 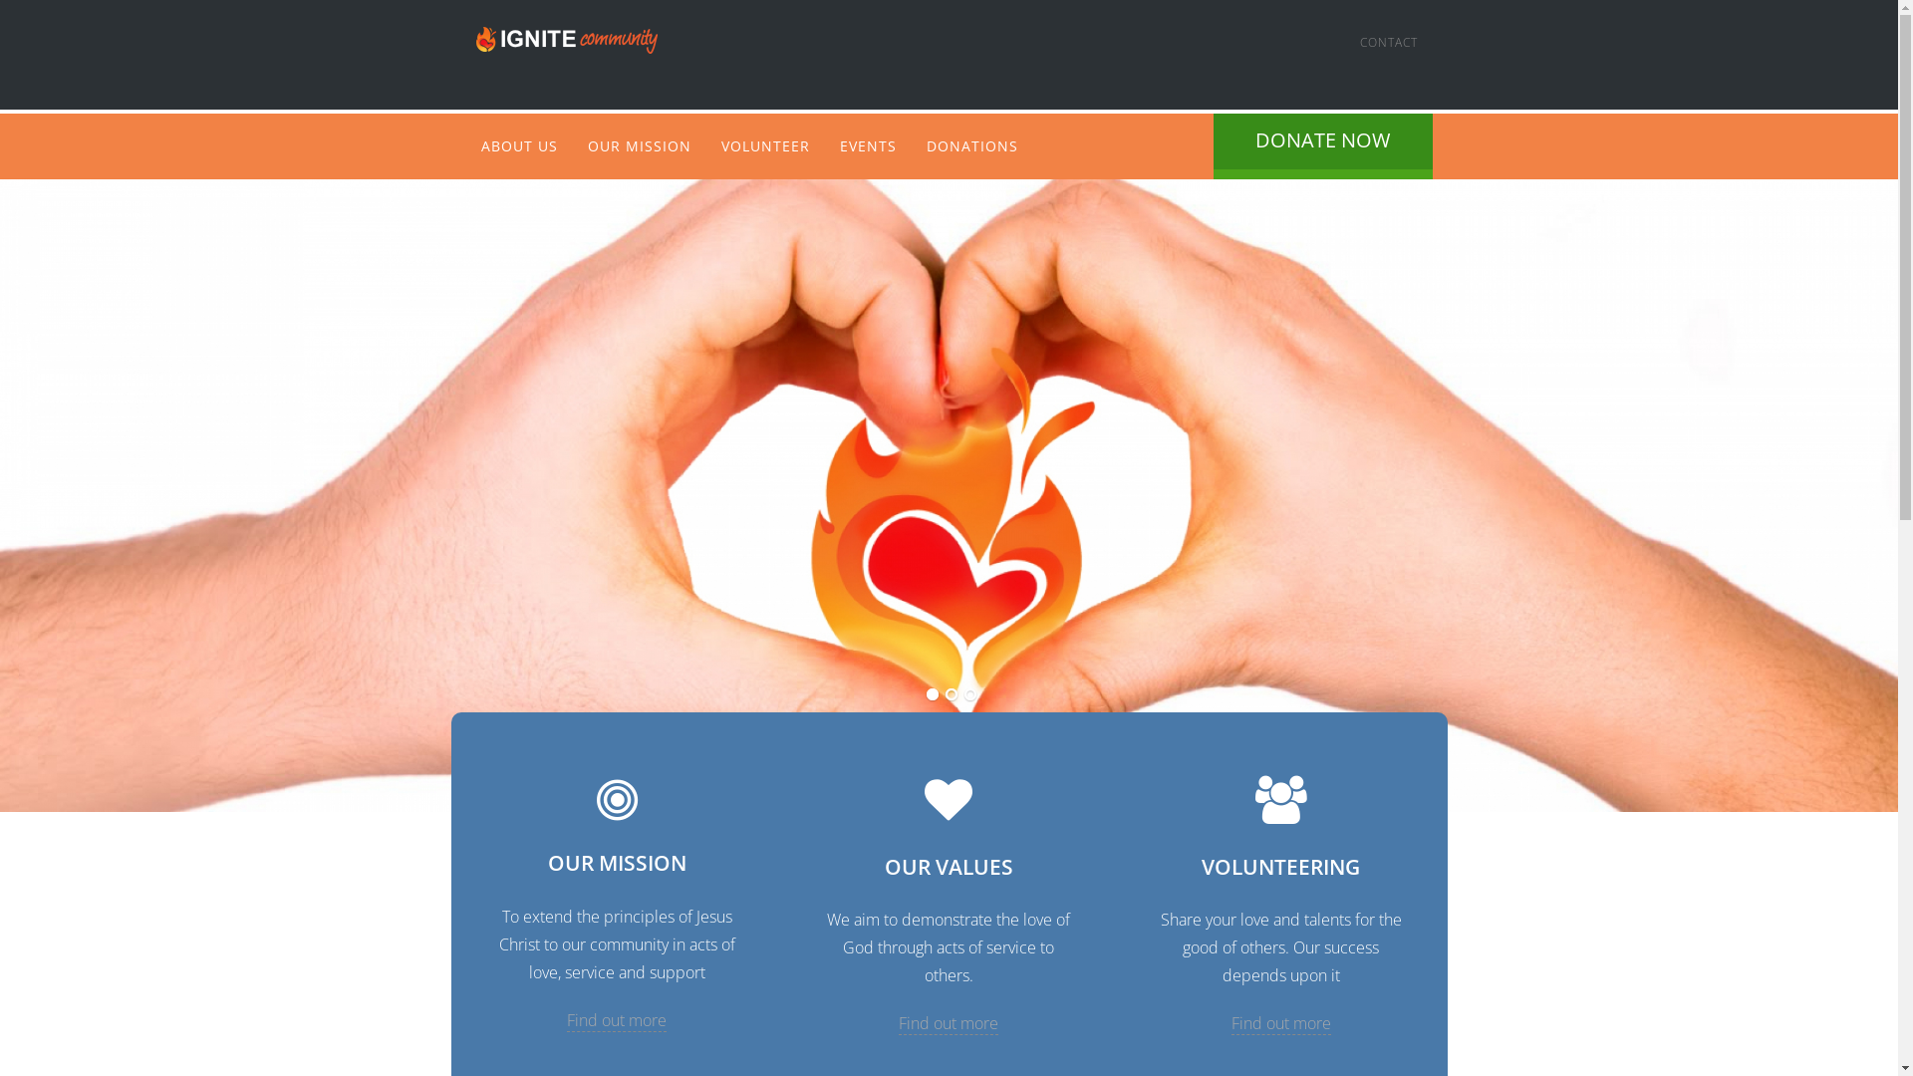 What do you see at coordinates (639, 145) in the screenshot?
I see `OUR MISSION` at bounding box center [639, 145].